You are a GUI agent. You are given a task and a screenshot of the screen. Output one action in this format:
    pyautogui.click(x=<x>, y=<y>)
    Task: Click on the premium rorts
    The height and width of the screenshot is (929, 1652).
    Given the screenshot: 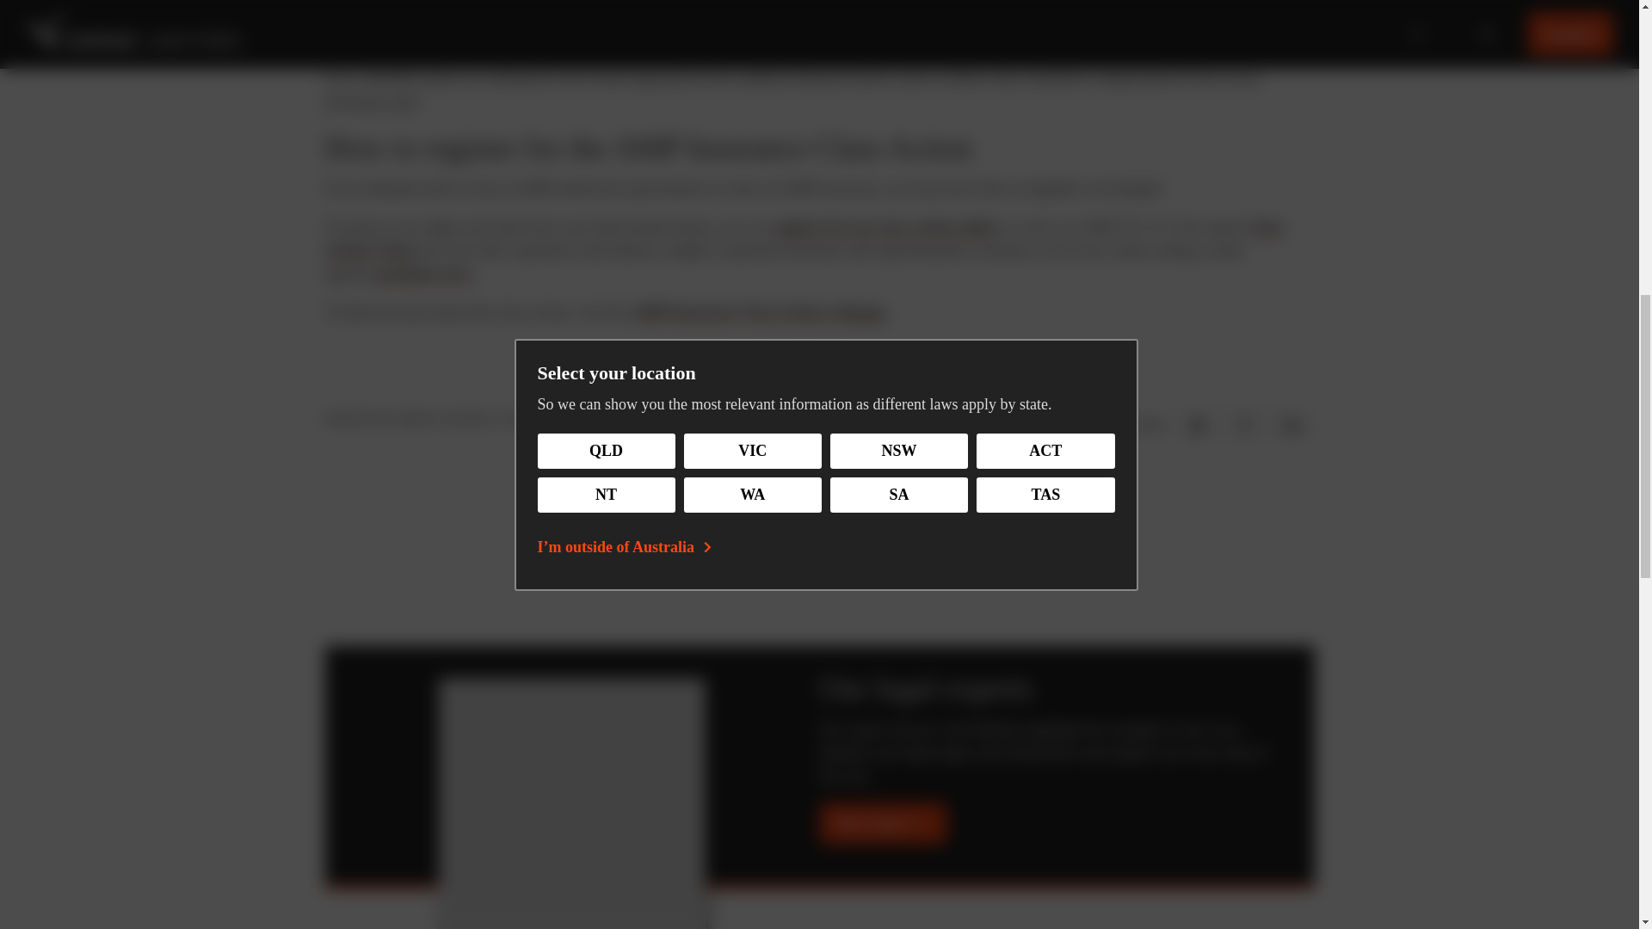 What is the action you would take?
    pyautogui.click(x=422, y=274)
    